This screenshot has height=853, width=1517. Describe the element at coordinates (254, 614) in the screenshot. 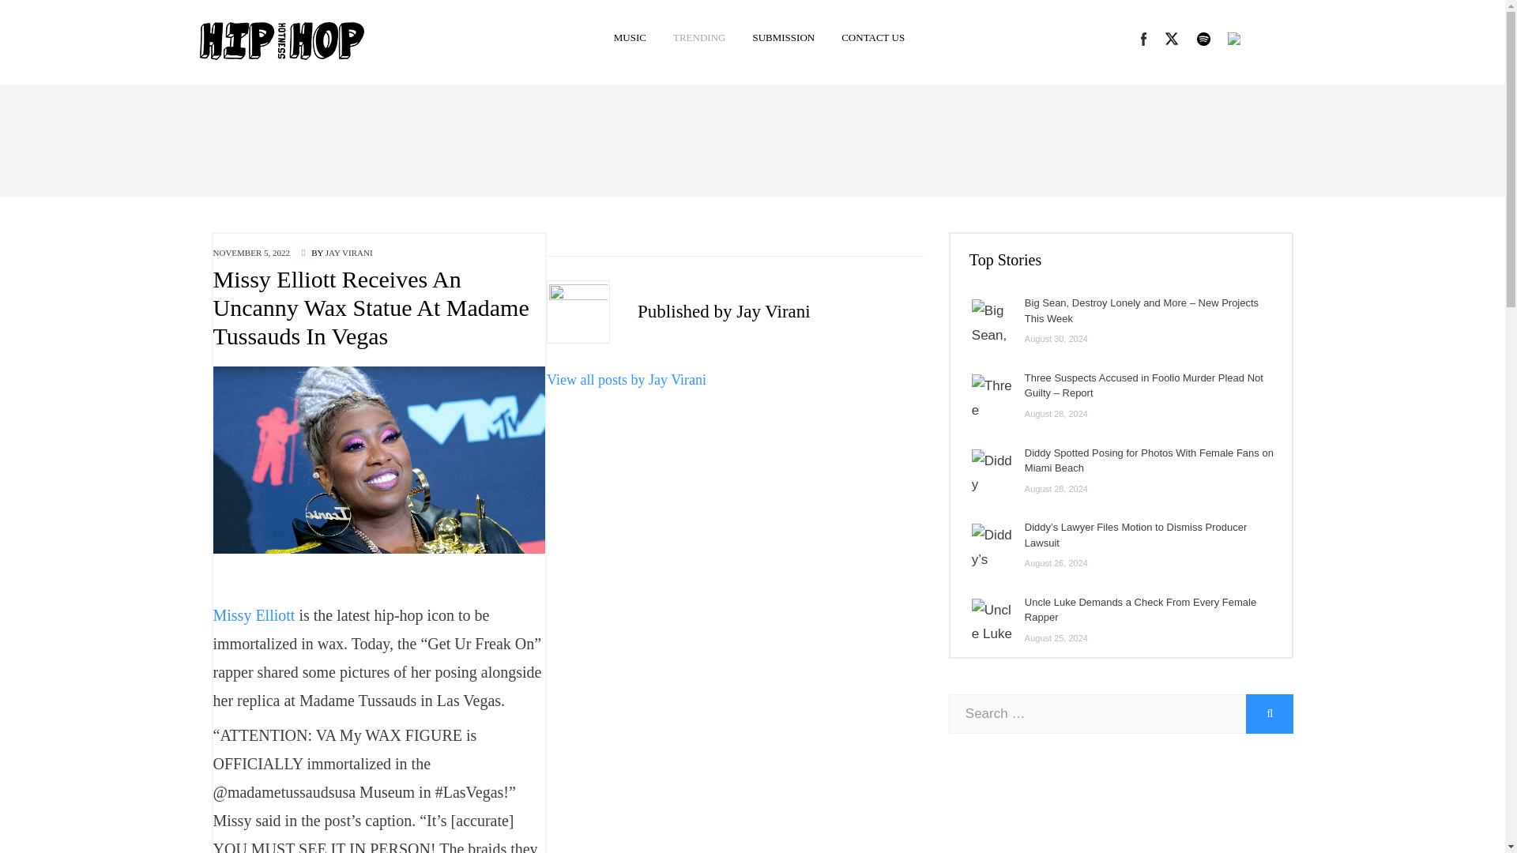

I see `Missy Elliott` at that location.